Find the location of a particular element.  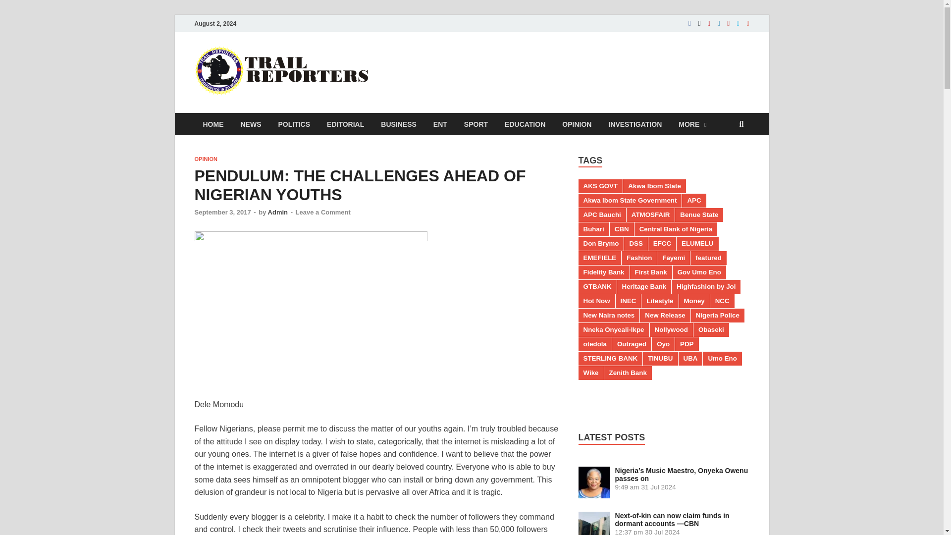

MORE is located at coordinates (692, 124).